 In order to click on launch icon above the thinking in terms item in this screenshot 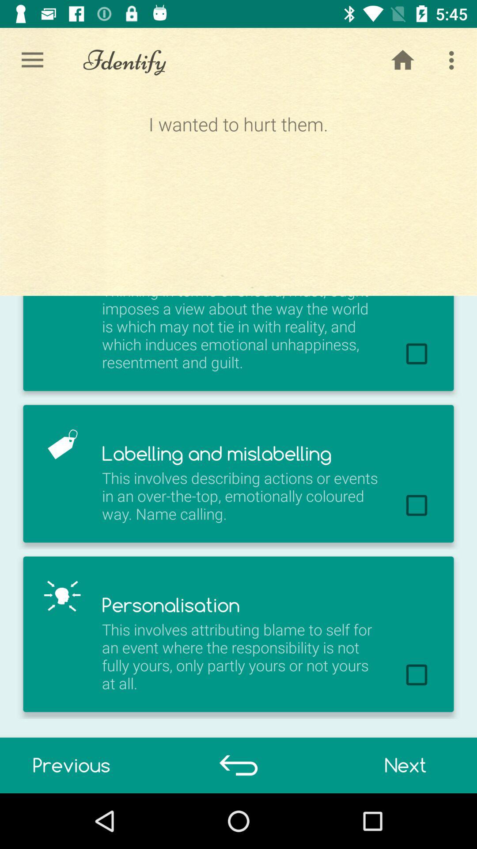, I will do `click(403, 60)`.